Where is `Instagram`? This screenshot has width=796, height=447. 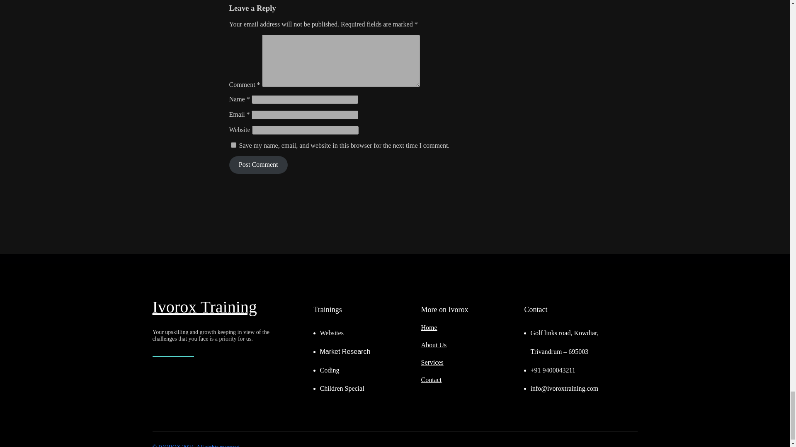 Instagram is located at coordinates (613, 446).